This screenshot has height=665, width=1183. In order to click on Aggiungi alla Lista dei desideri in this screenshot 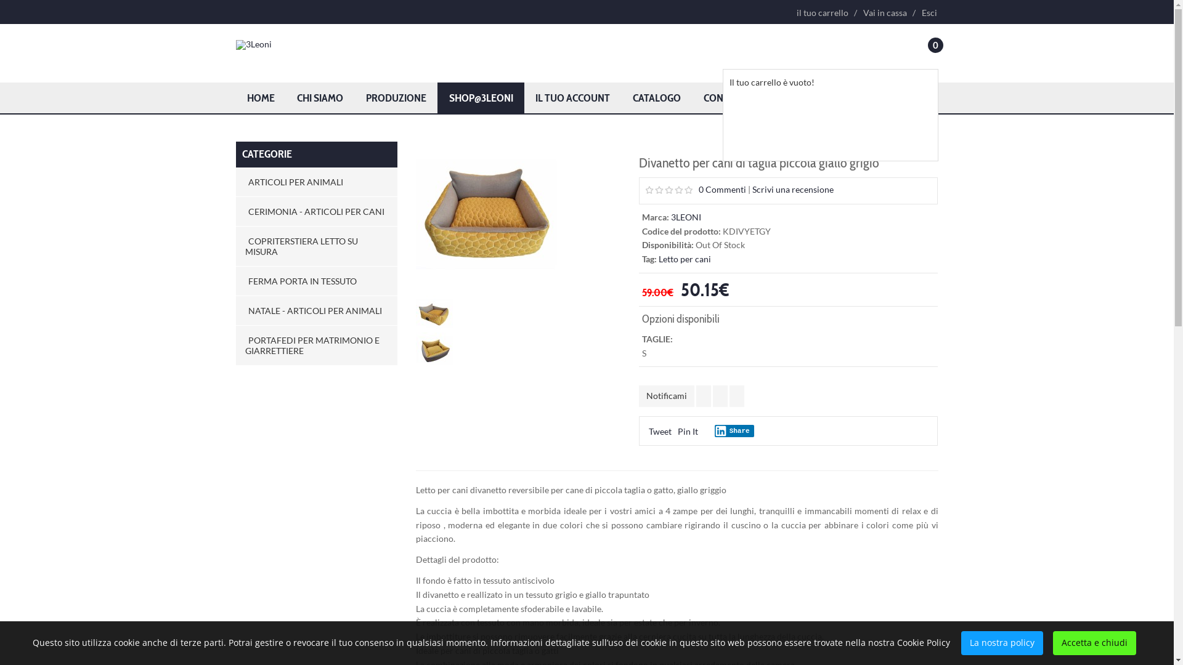, I will do `click(704, 397)`.